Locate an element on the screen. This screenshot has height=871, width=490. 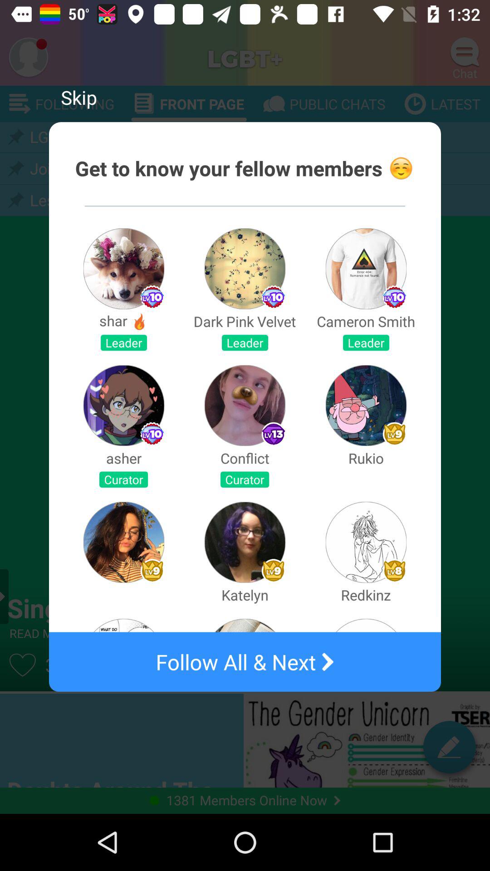
click on the first image in the second row is located at coordinates (123, 406).